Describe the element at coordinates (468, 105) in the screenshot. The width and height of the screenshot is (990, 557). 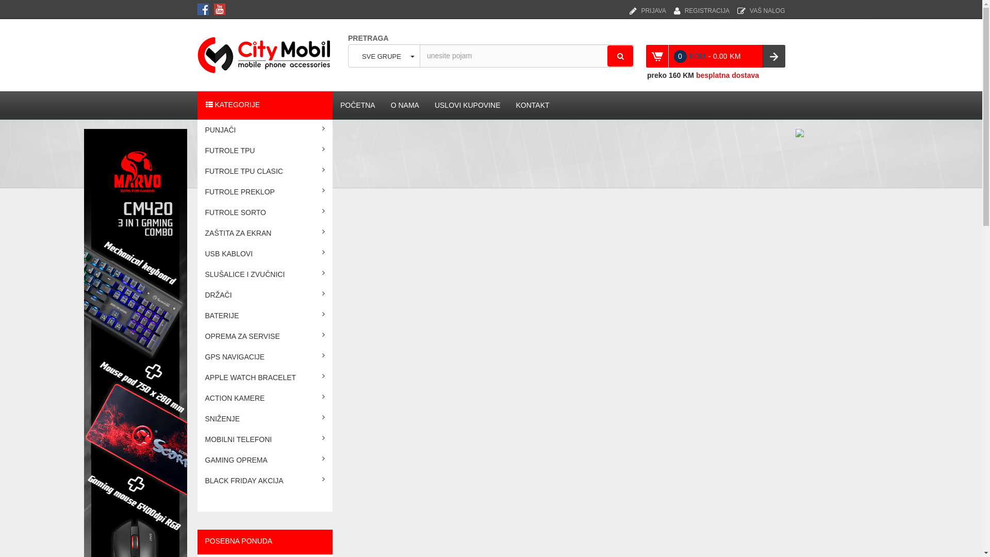
I see `USLOVI KUPOVINE` at that location.